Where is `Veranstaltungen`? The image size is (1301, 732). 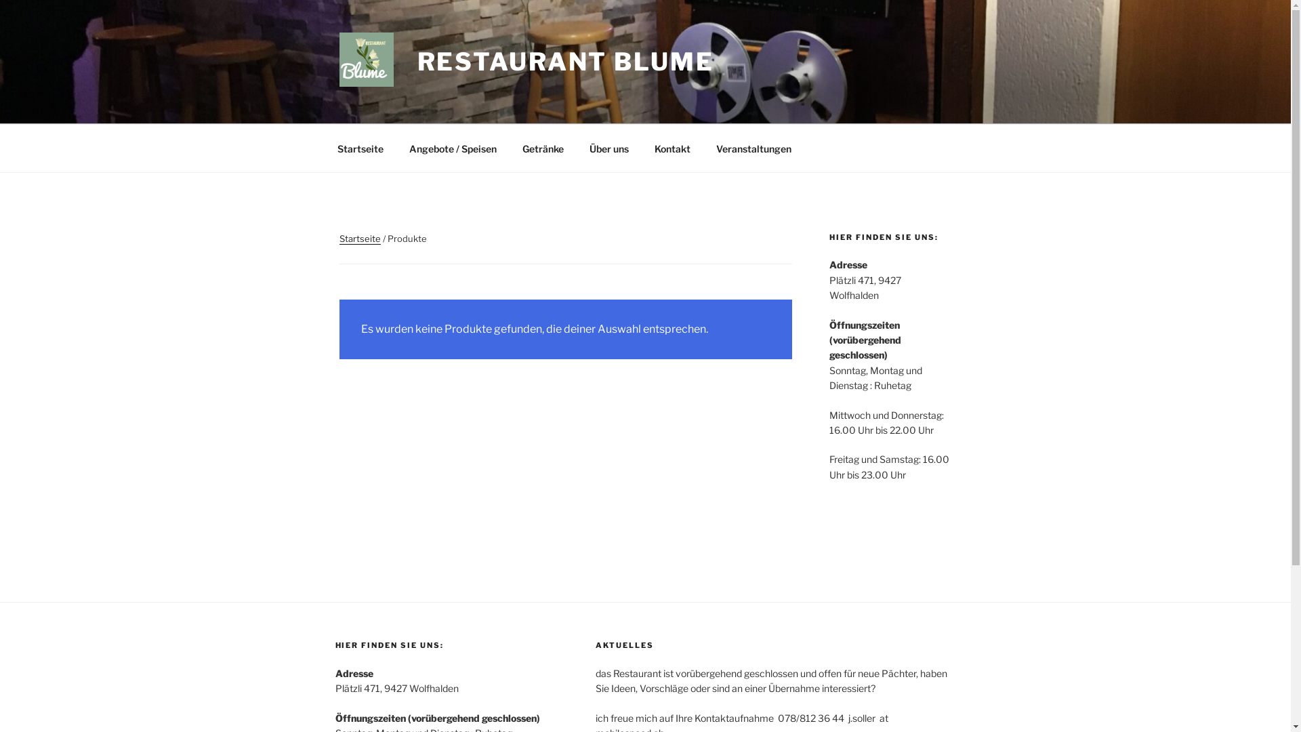
Veranstaltungen is located at coordinates (754, 148).